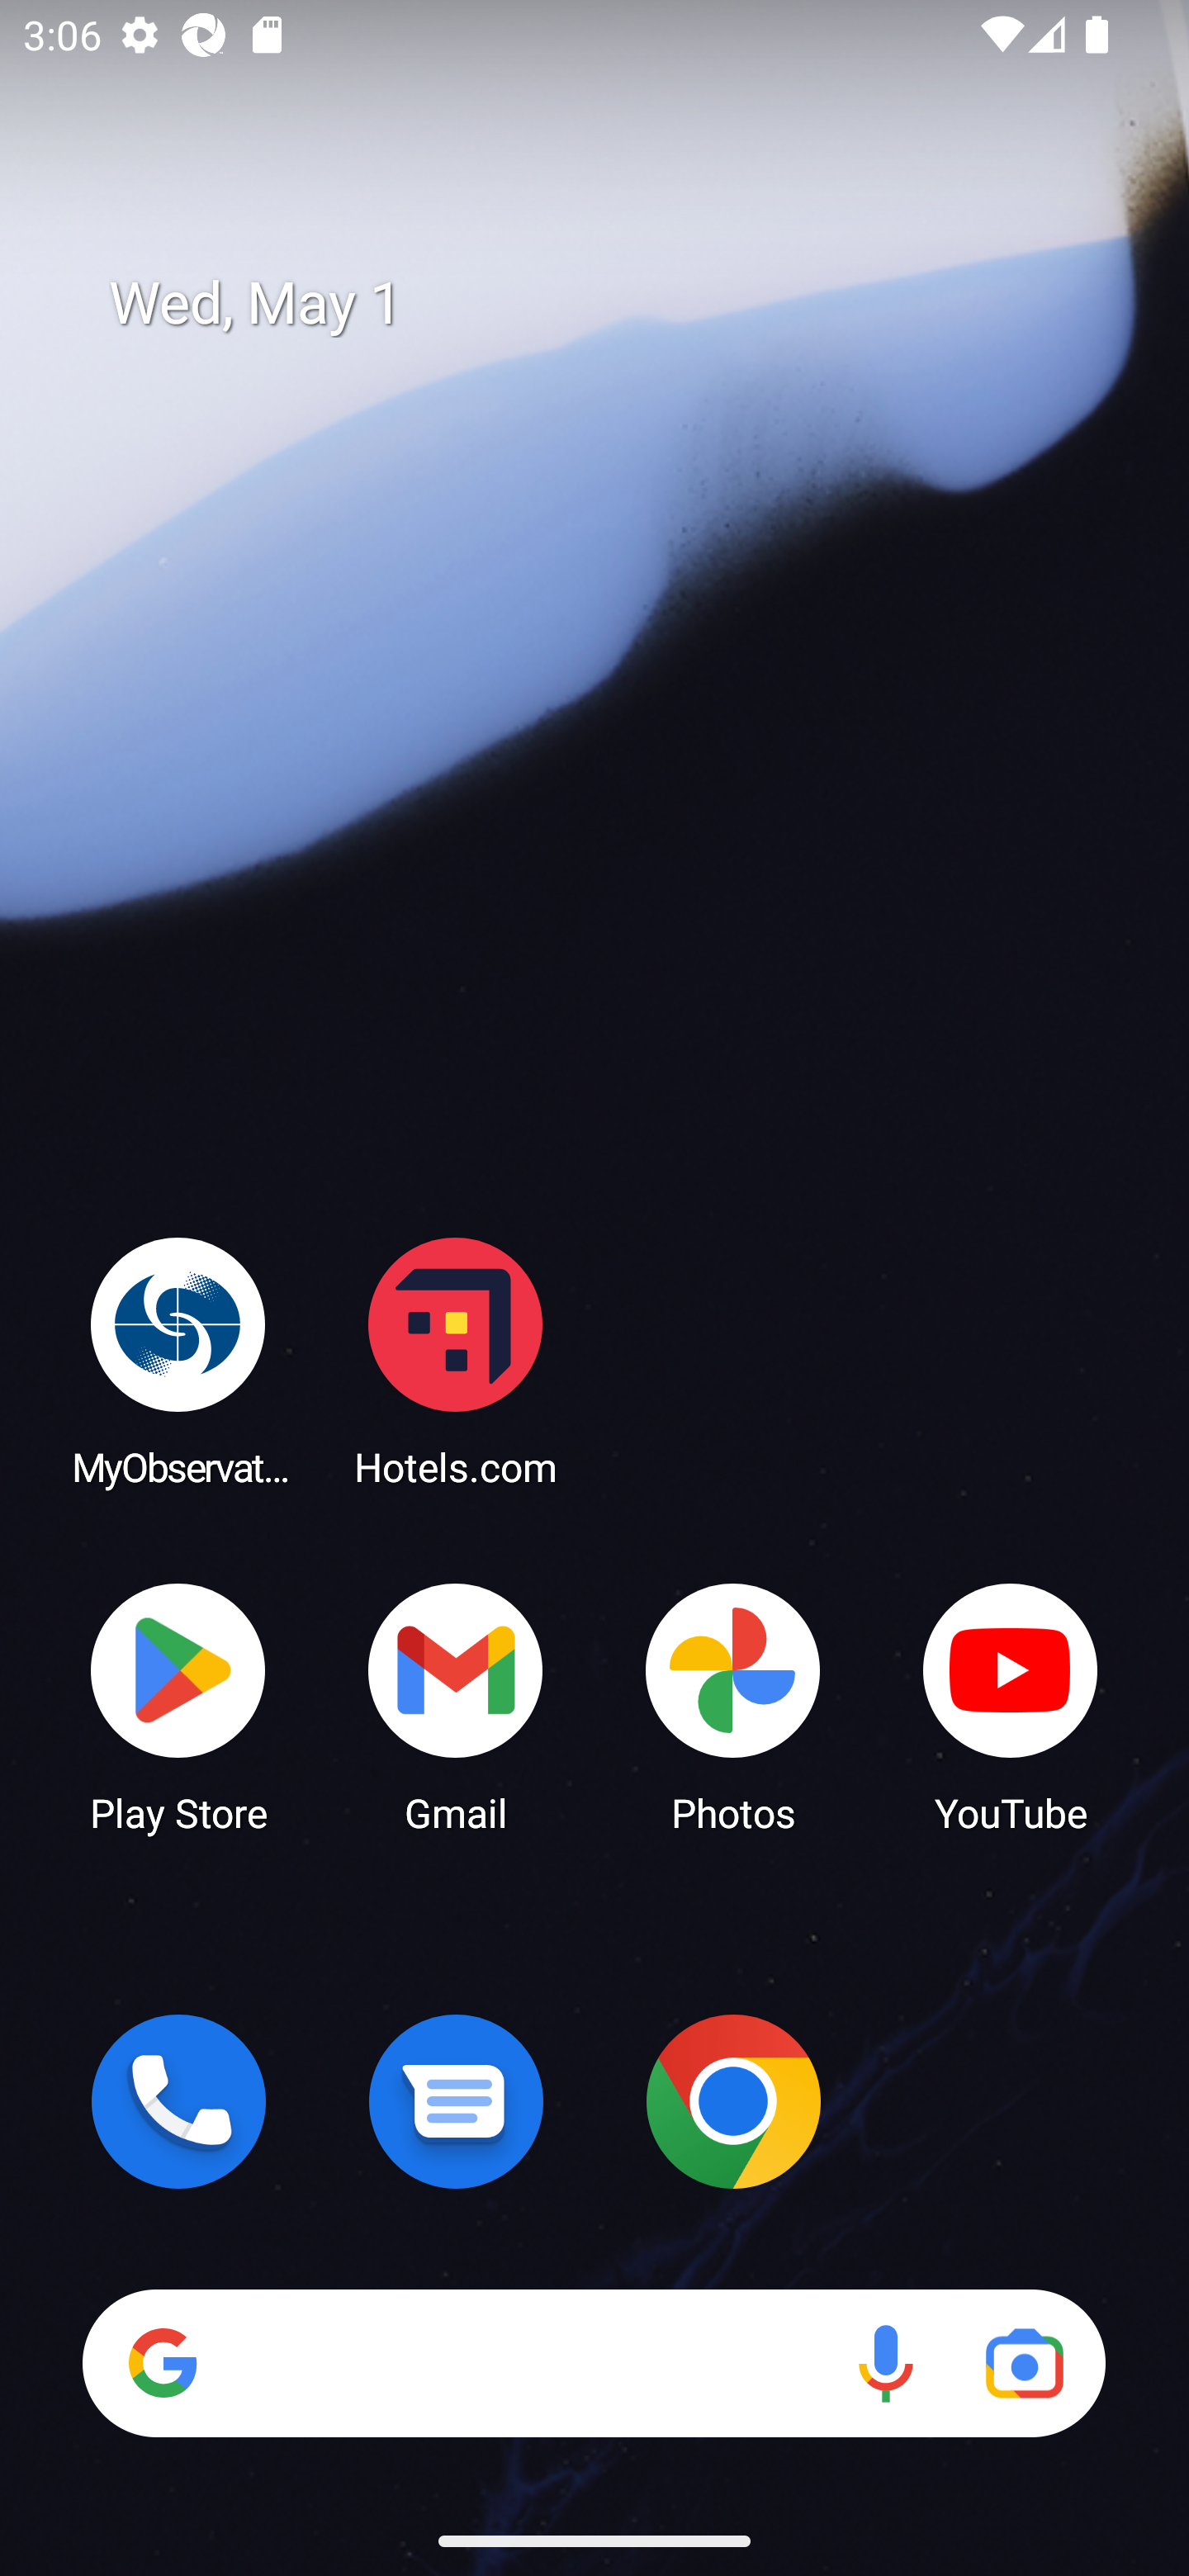 The height and width of the screenshot is (2576, 1189). I want to click on MyObservatory, so click(178, 1361).